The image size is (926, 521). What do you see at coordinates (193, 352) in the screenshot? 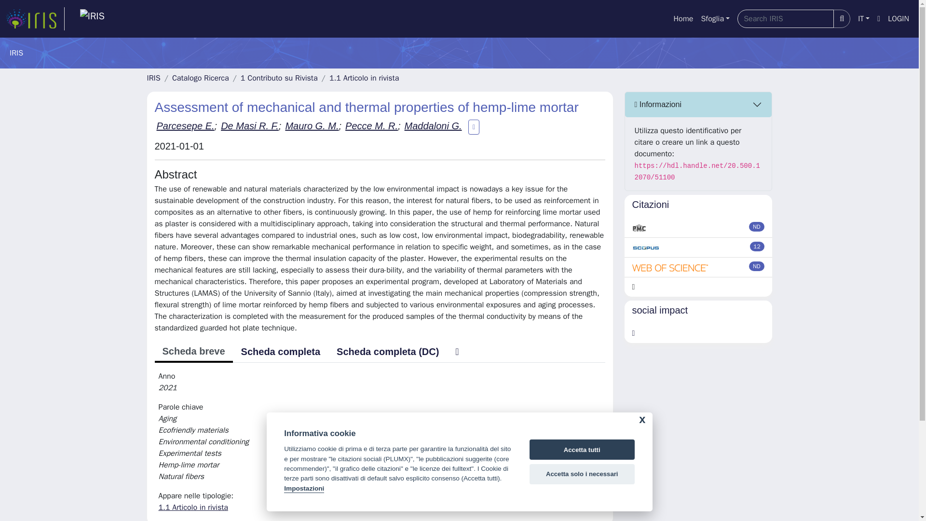
I see `Scheda breve` at bounding box center [193, 352].